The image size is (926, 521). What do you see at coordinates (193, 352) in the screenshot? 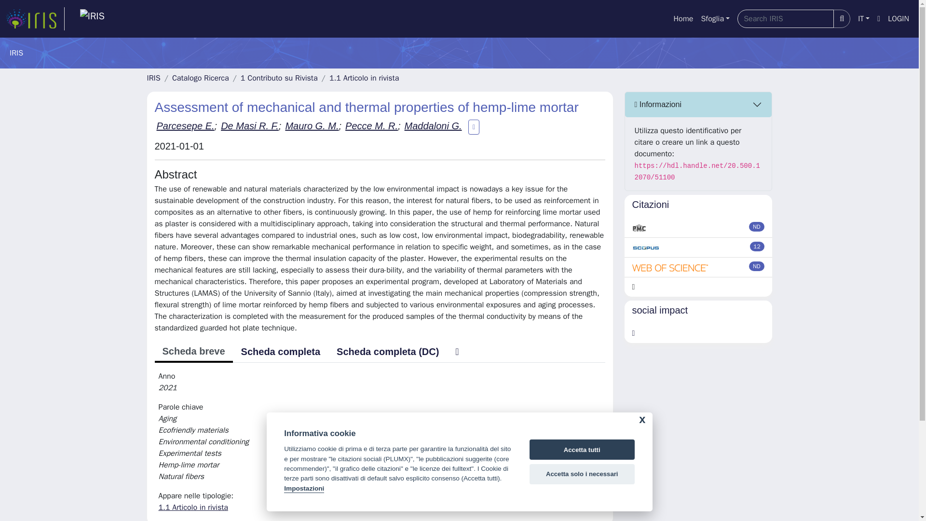
I see `Scheda breve` at bounding box center [193, 352].